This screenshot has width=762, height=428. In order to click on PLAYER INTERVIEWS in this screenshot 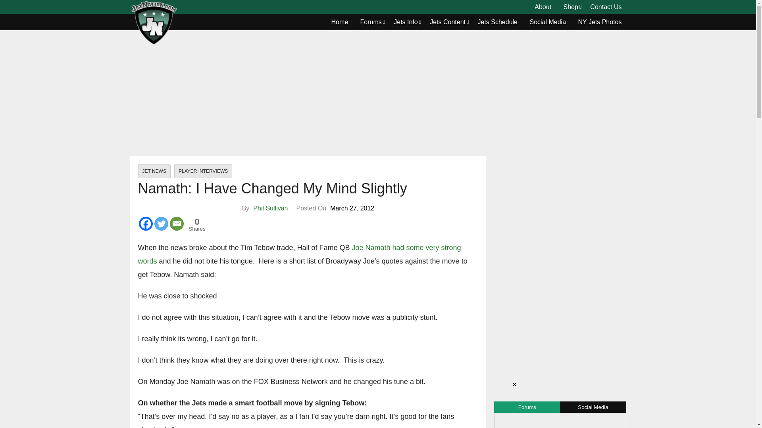, I will do `click(203, 171)`.